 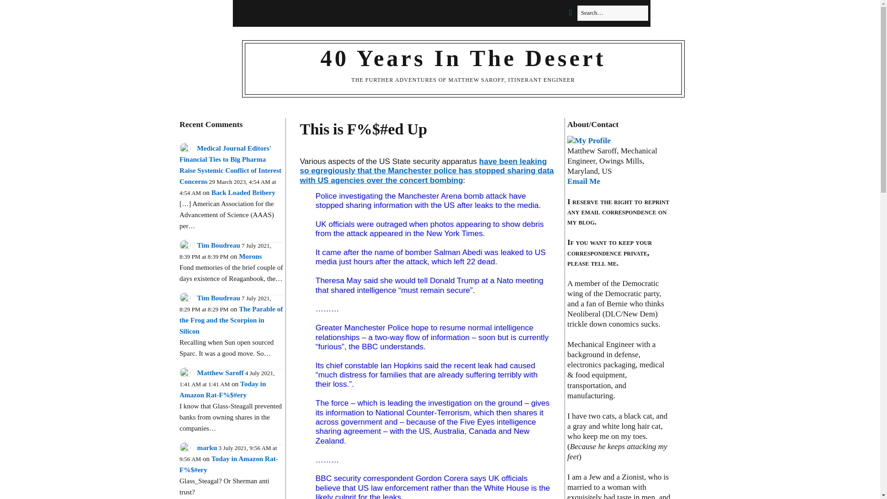 What do you see at coordinates (589, 140) in the screenshot?
I see `My Profile` at bounding box center [589, 140].